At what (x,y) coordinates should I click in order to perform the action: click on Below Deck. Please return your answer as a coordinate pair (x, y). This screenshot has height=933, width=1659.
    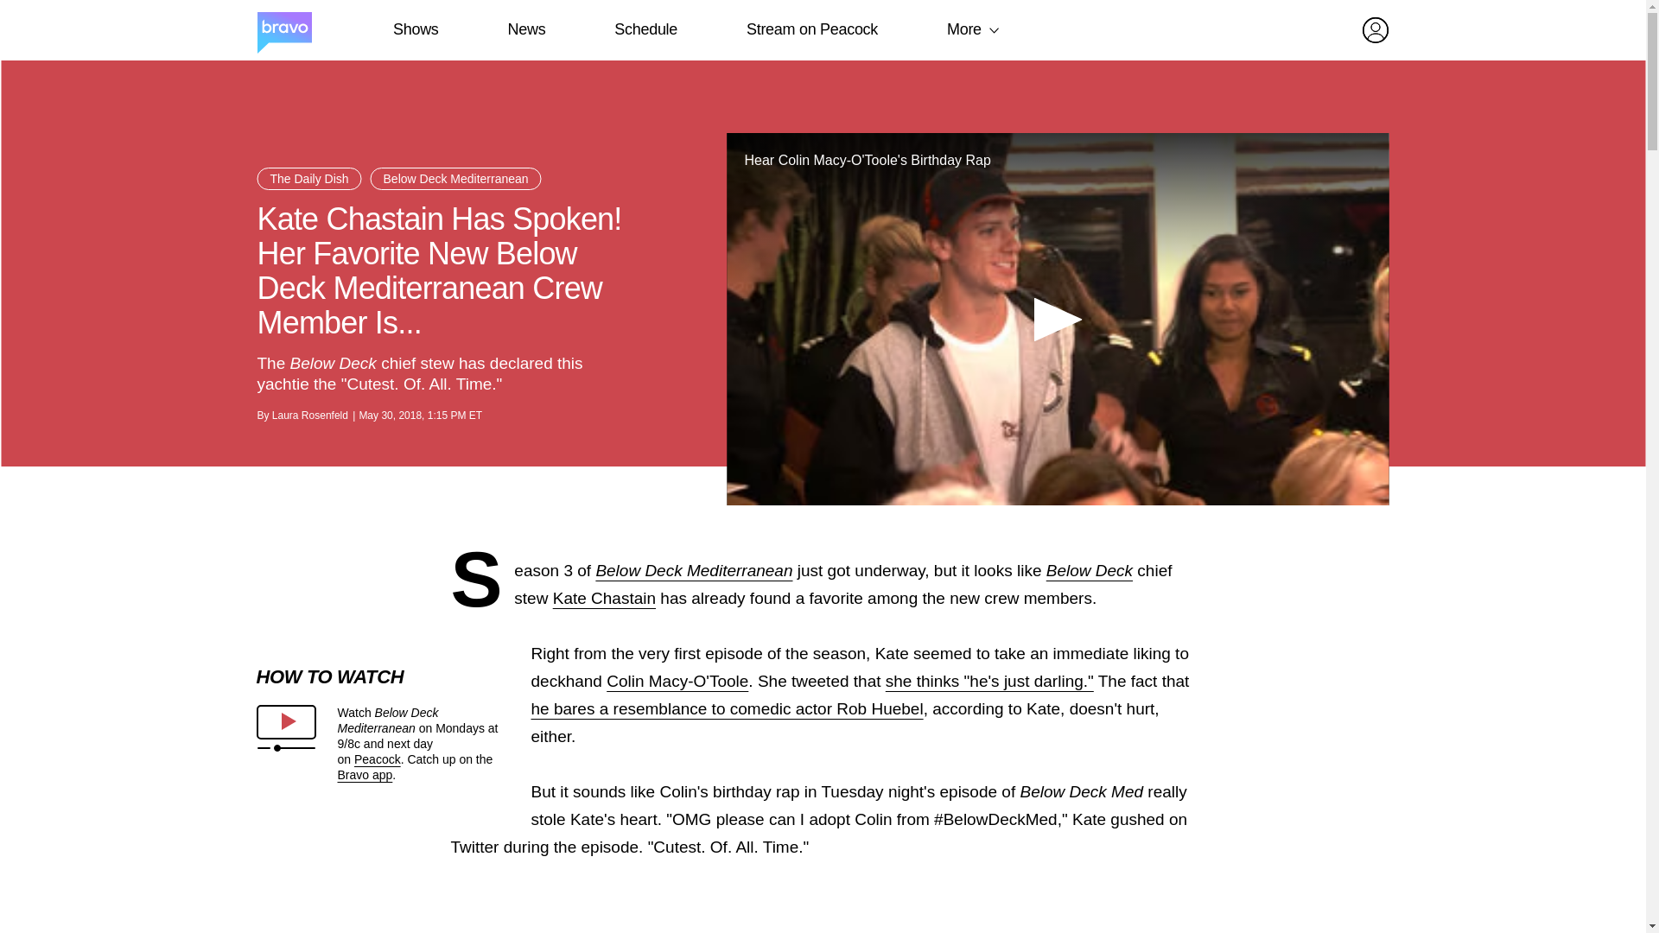
    Looking at the image, I should click on (1090, 570).